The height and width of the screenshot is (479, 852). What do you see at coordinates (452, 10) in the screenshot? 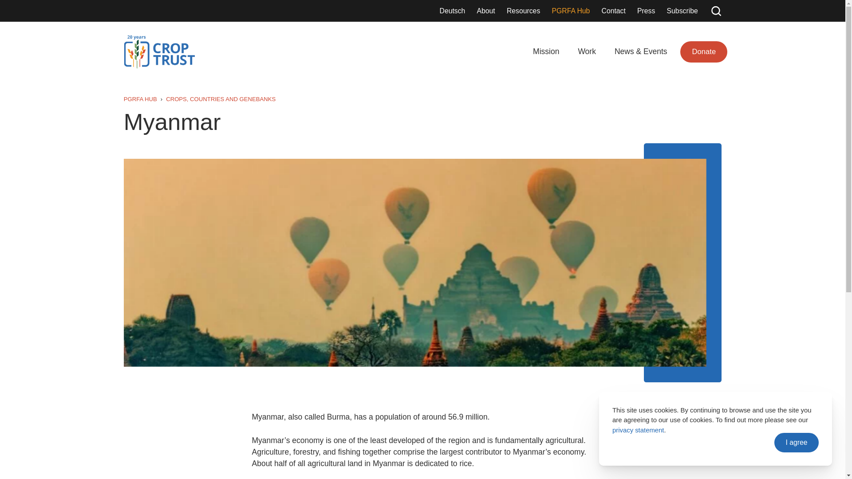
I see `Deutsch` at bounding box center [452, 10].